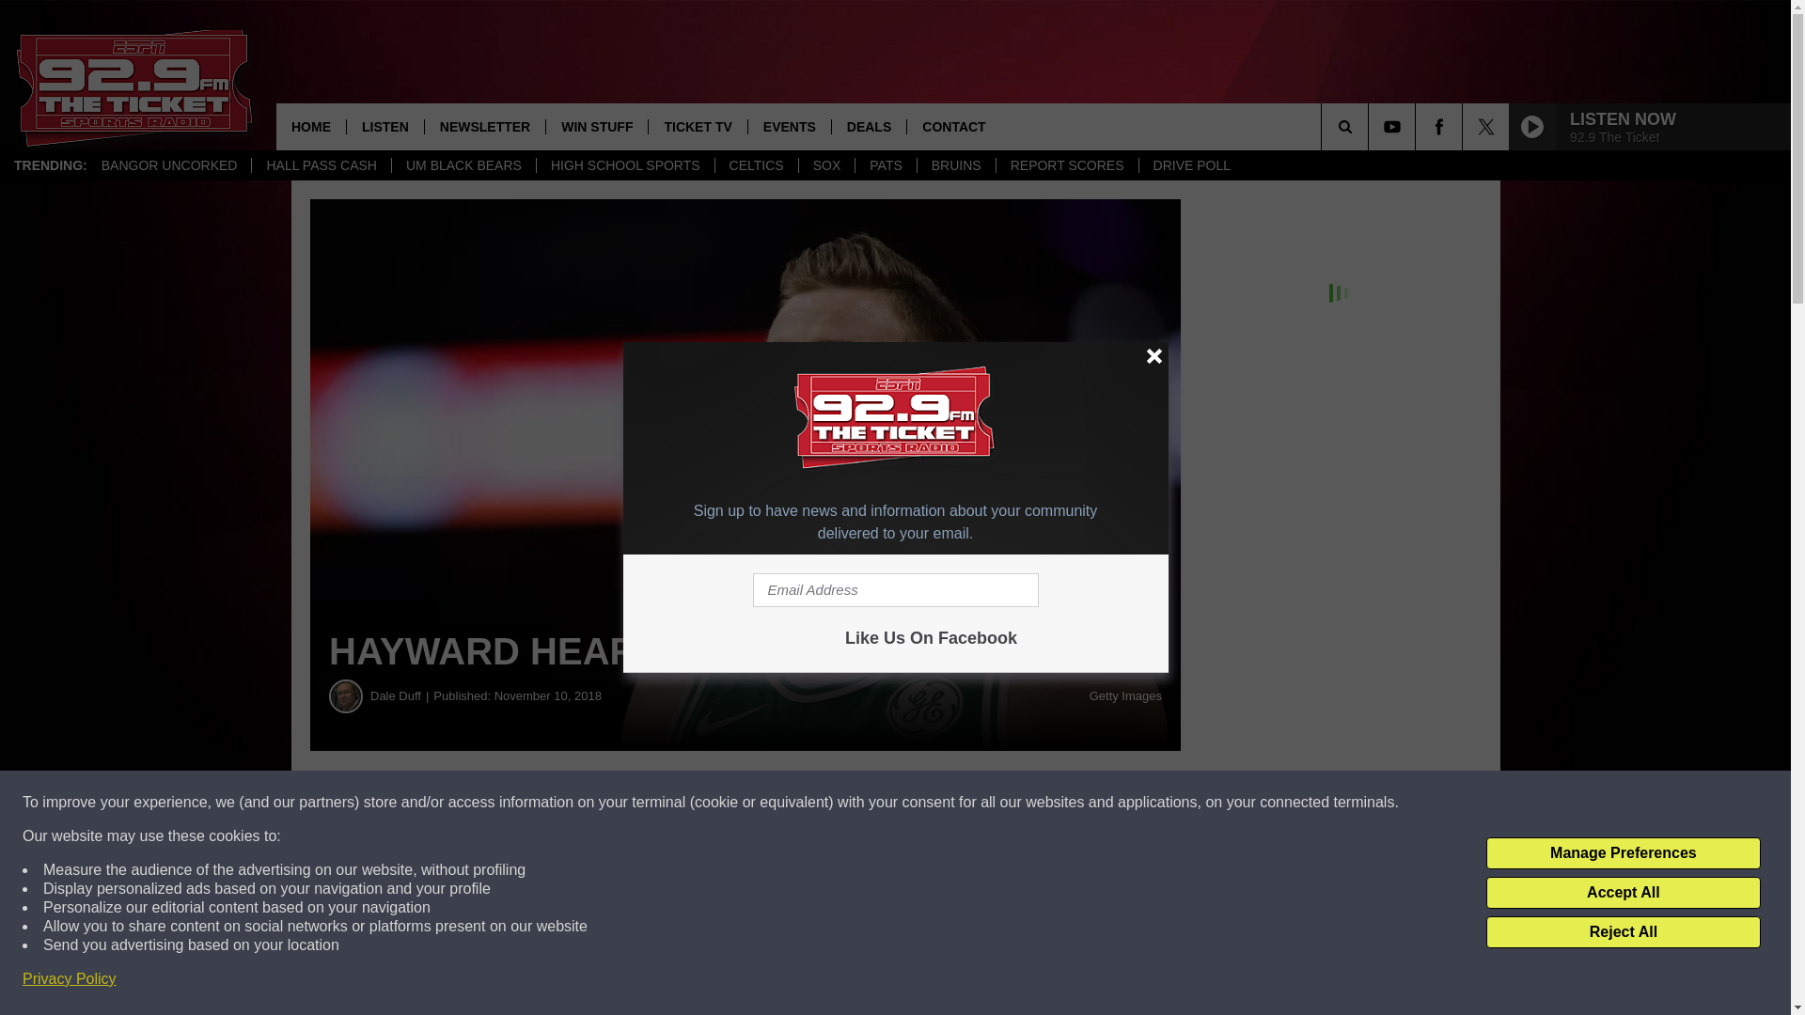 Image resolution: width=1805 pixels, height=1015 pixels. What do you see at coordinates (321, 165) in the screenshot?
I see `HALL PASS CASH` at bounding box center [321, 165].